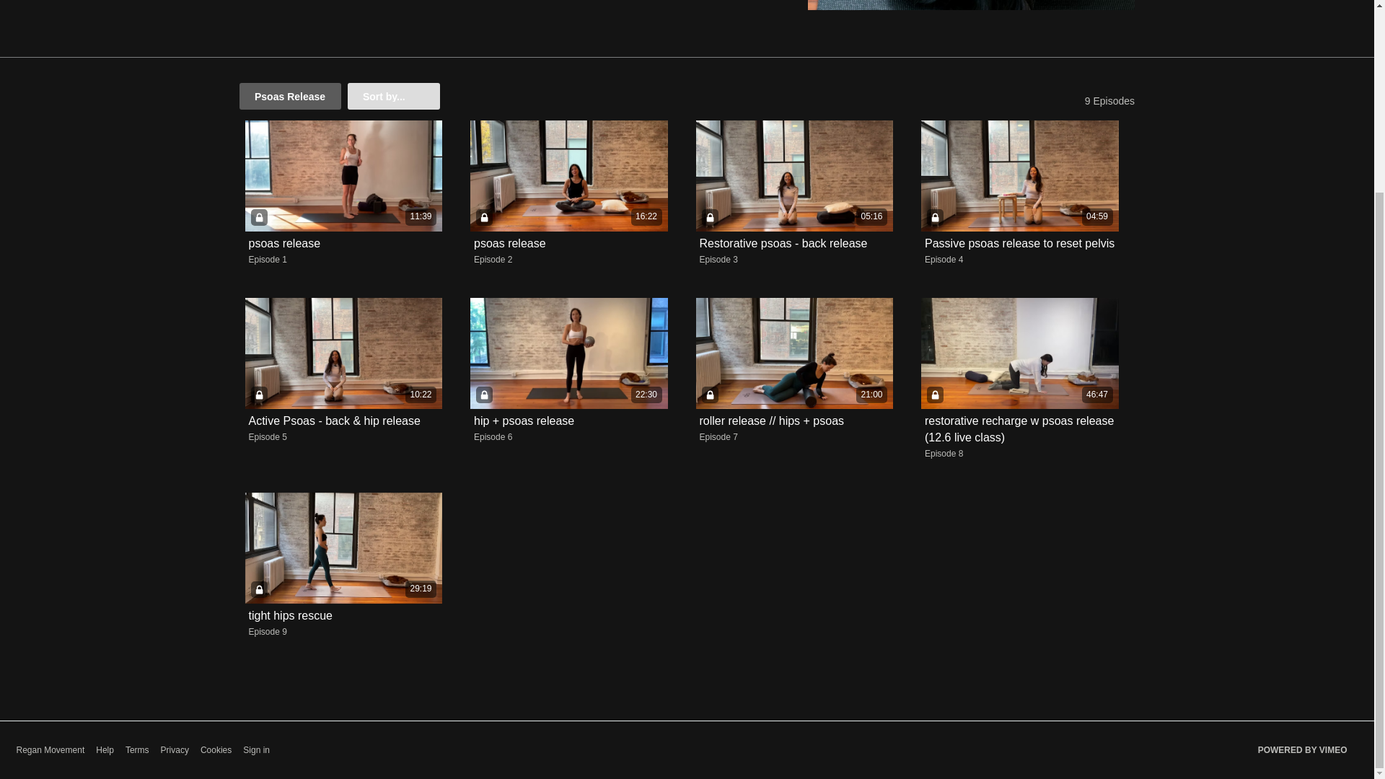 Image resolution: width=1385 pixels, height=779 pixels. I want to click on Restorative psoas - back release, so click(783, 243).